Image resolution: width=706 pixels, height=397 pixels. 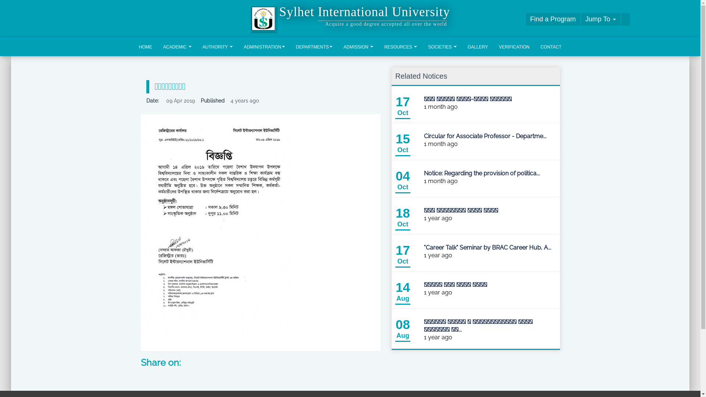 I want to click on CONTACT, so click(x=551, y=47).